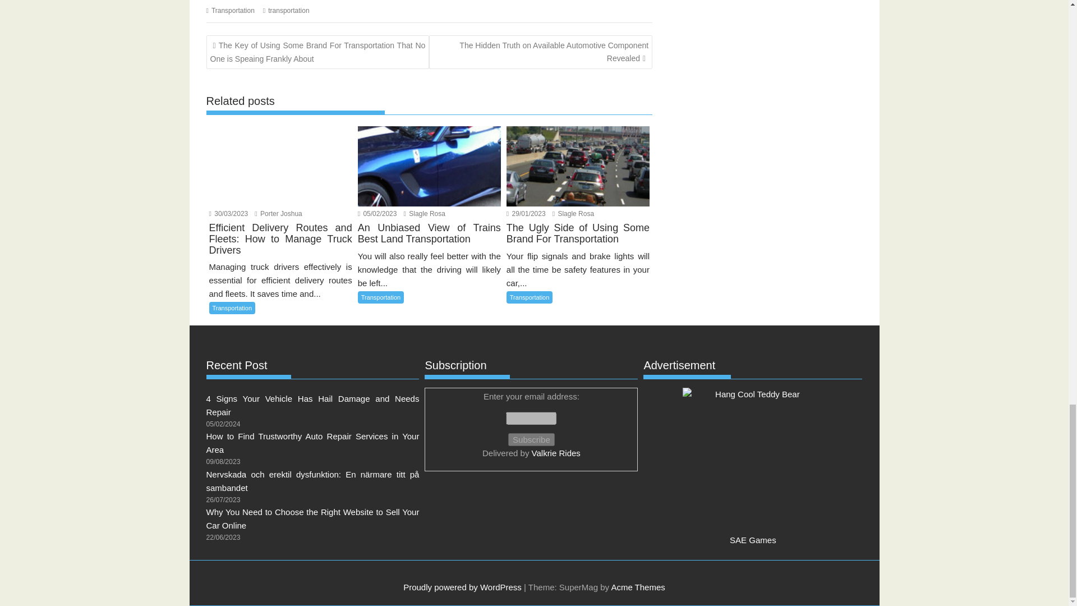  Describe the element at coordinates (278, 213) in the screenshot. I see `Porter Joshua` at that location.